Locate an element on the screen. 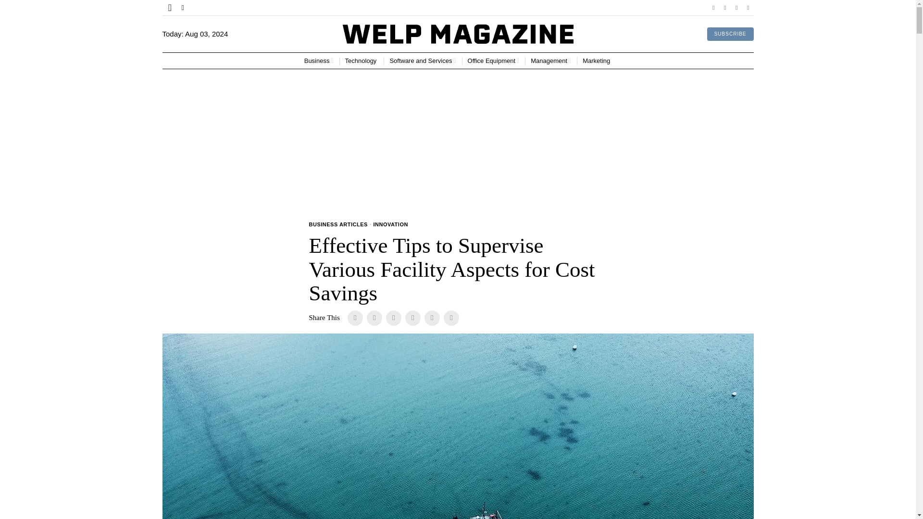 The image size is (923, 519). Technology is located at coordinates (362, 61).